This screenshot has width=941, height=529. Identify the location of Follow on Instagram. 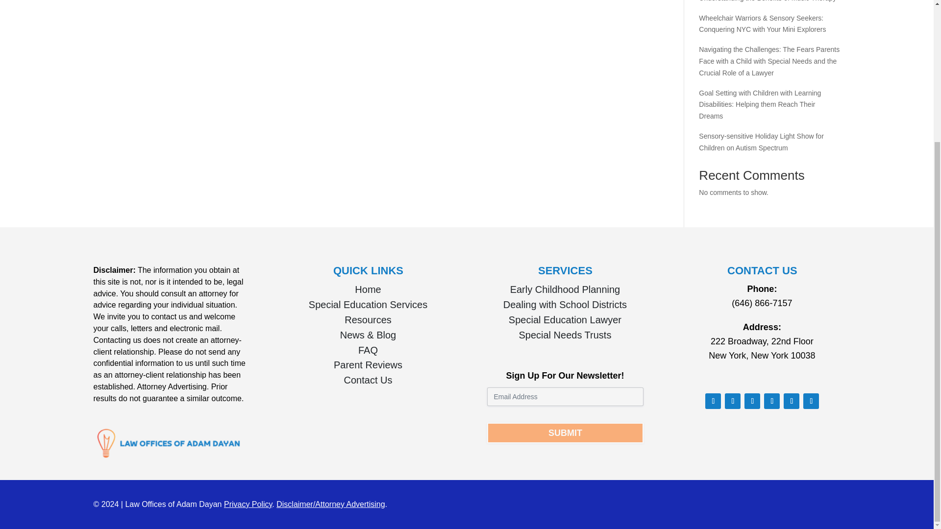
(791, 401).